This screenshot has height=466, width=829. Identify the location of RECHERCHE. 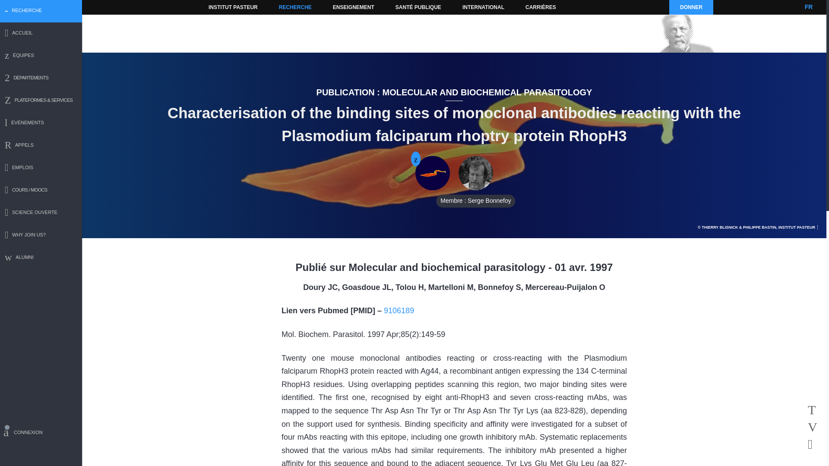
(295, 7).